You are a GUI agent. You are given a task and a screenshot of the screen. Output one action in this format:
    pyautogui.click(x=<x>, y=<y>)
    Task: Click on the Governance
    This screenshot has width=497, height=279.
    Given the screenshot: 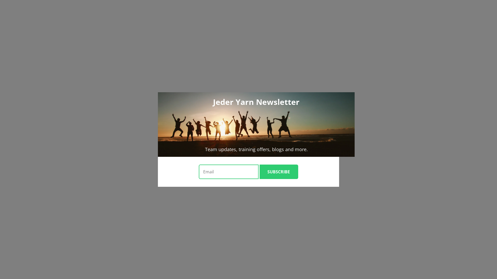 What is the action you would take?
    pyautogui.click(x=33, y=124)
    